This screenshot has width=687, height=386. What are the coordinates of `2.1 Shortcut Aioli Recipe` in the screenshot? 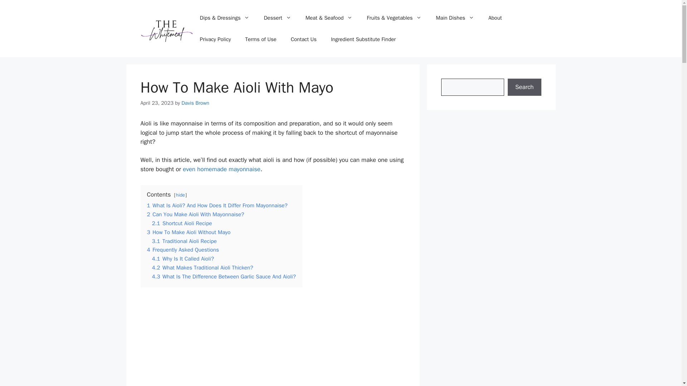 It's located at (182, 223).